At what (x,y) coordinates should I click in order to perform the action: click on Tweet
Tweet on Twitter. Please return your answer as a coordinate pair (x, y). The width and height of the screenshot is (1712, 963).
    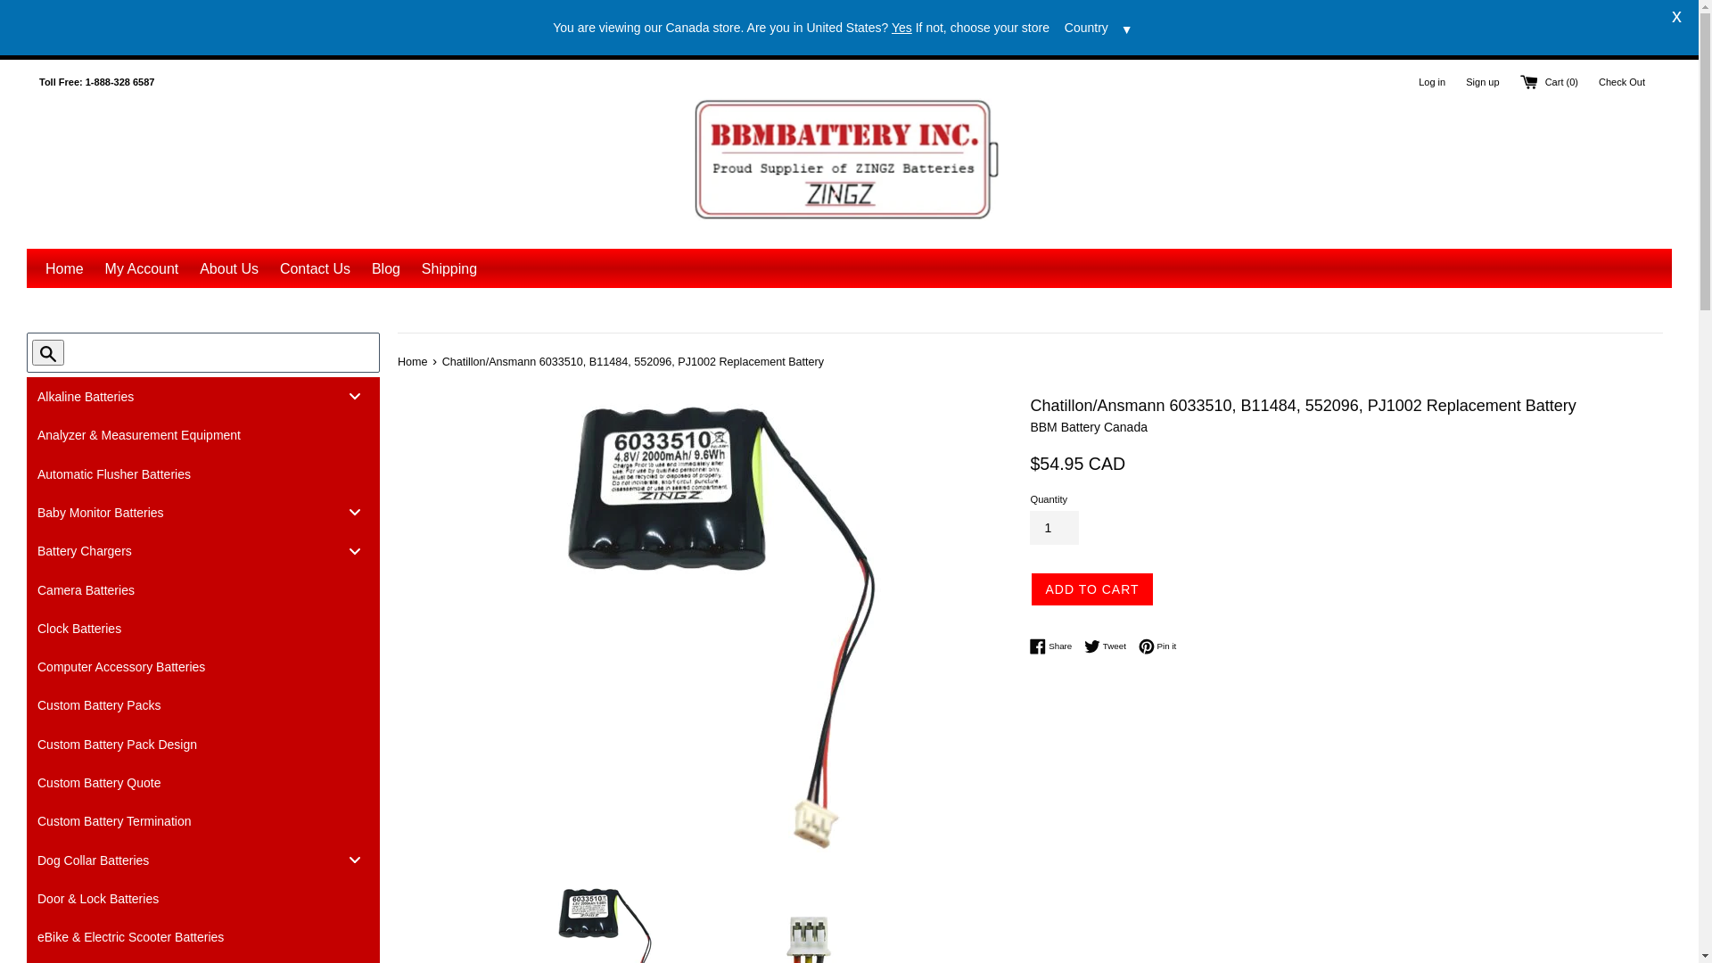
    Looking at the image, I should click on (1109, 646).